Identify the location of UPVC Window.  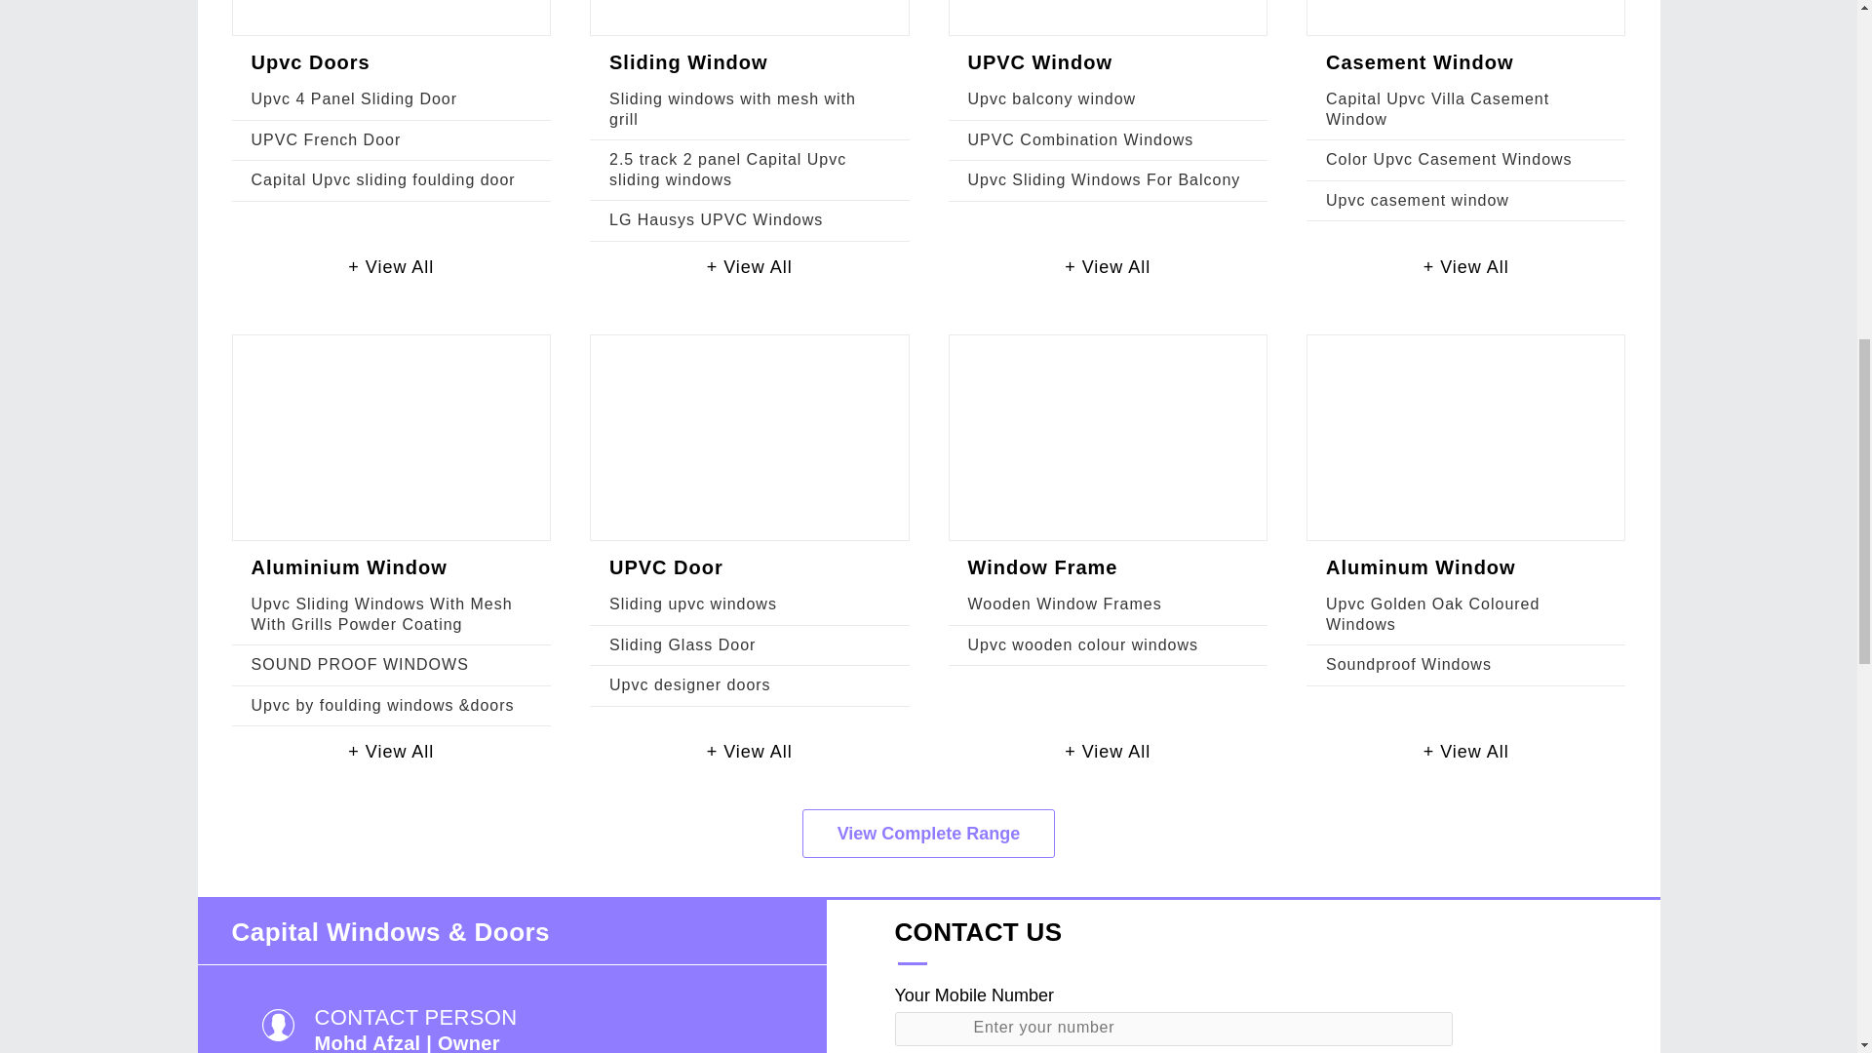
(1039, 61).